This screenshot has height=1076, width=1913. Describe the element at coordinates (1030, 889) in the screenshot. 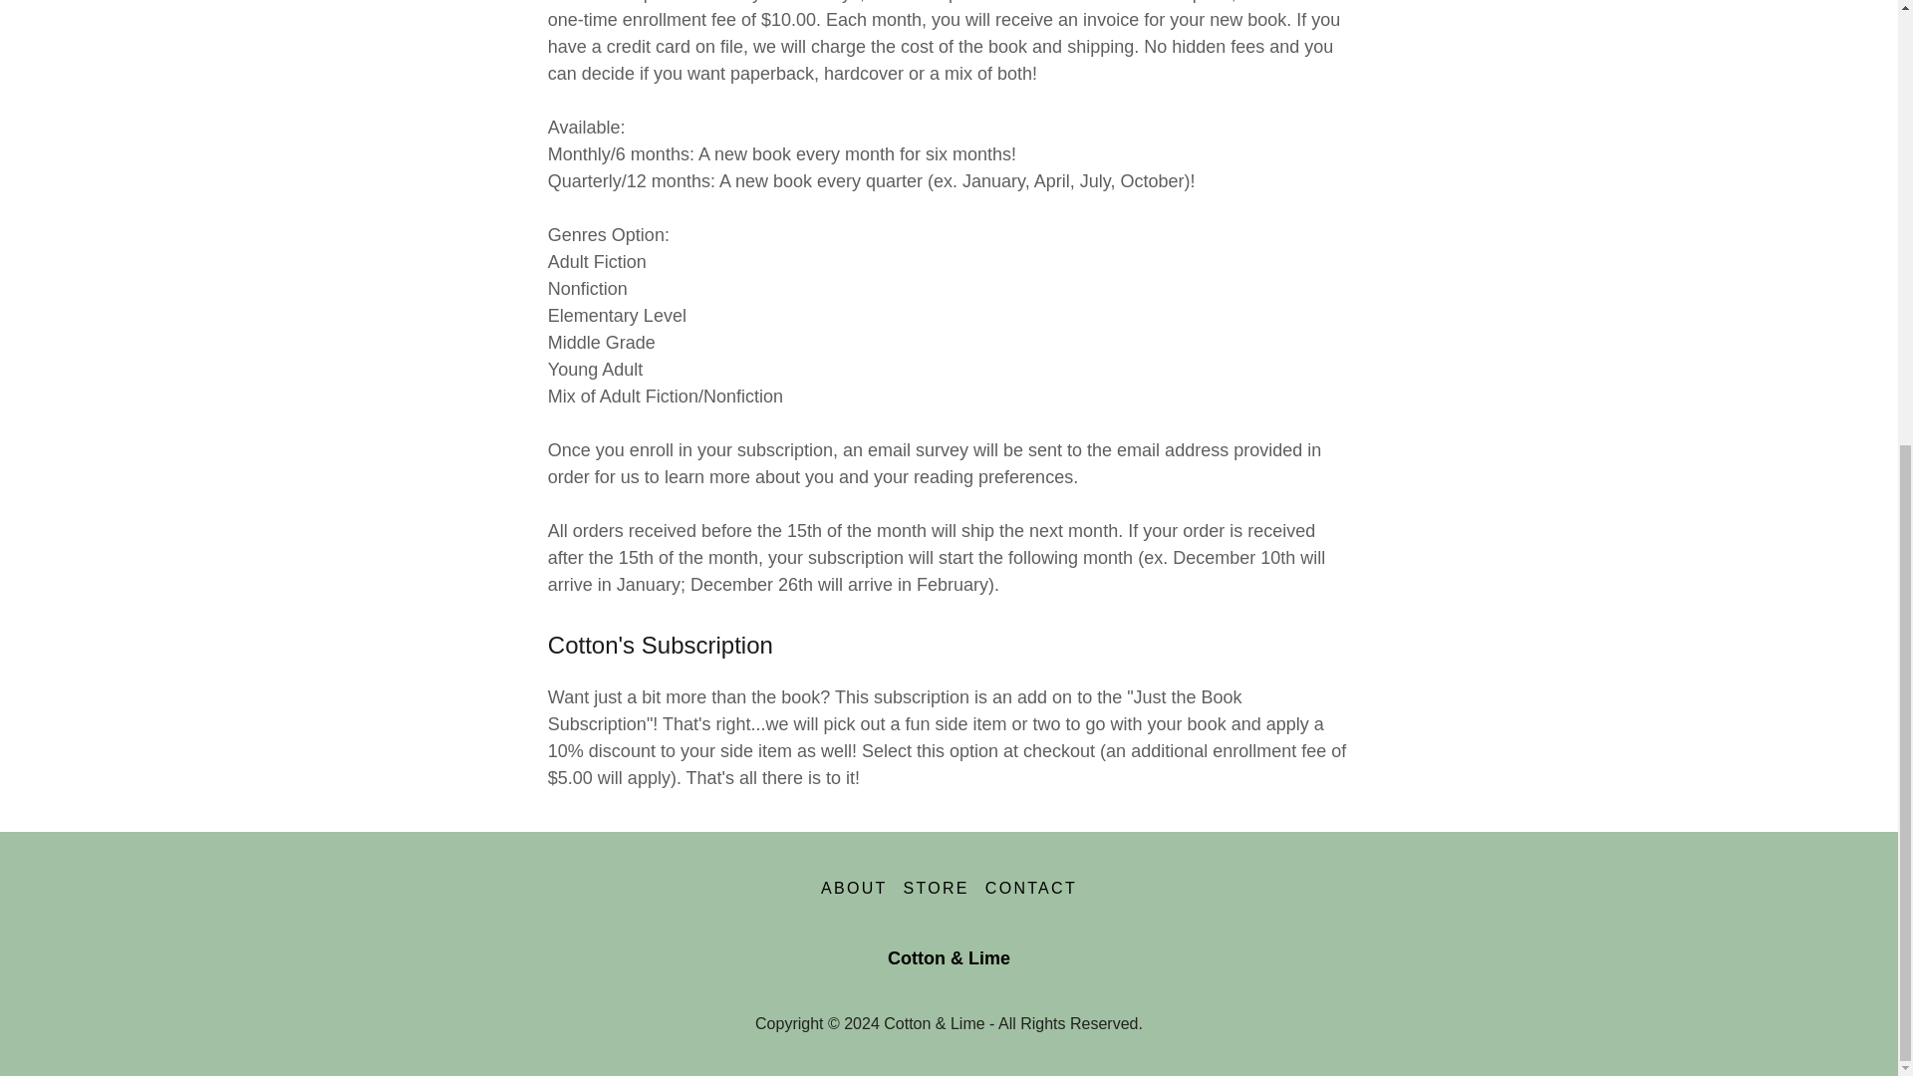

I see `CONTACT` at that location.